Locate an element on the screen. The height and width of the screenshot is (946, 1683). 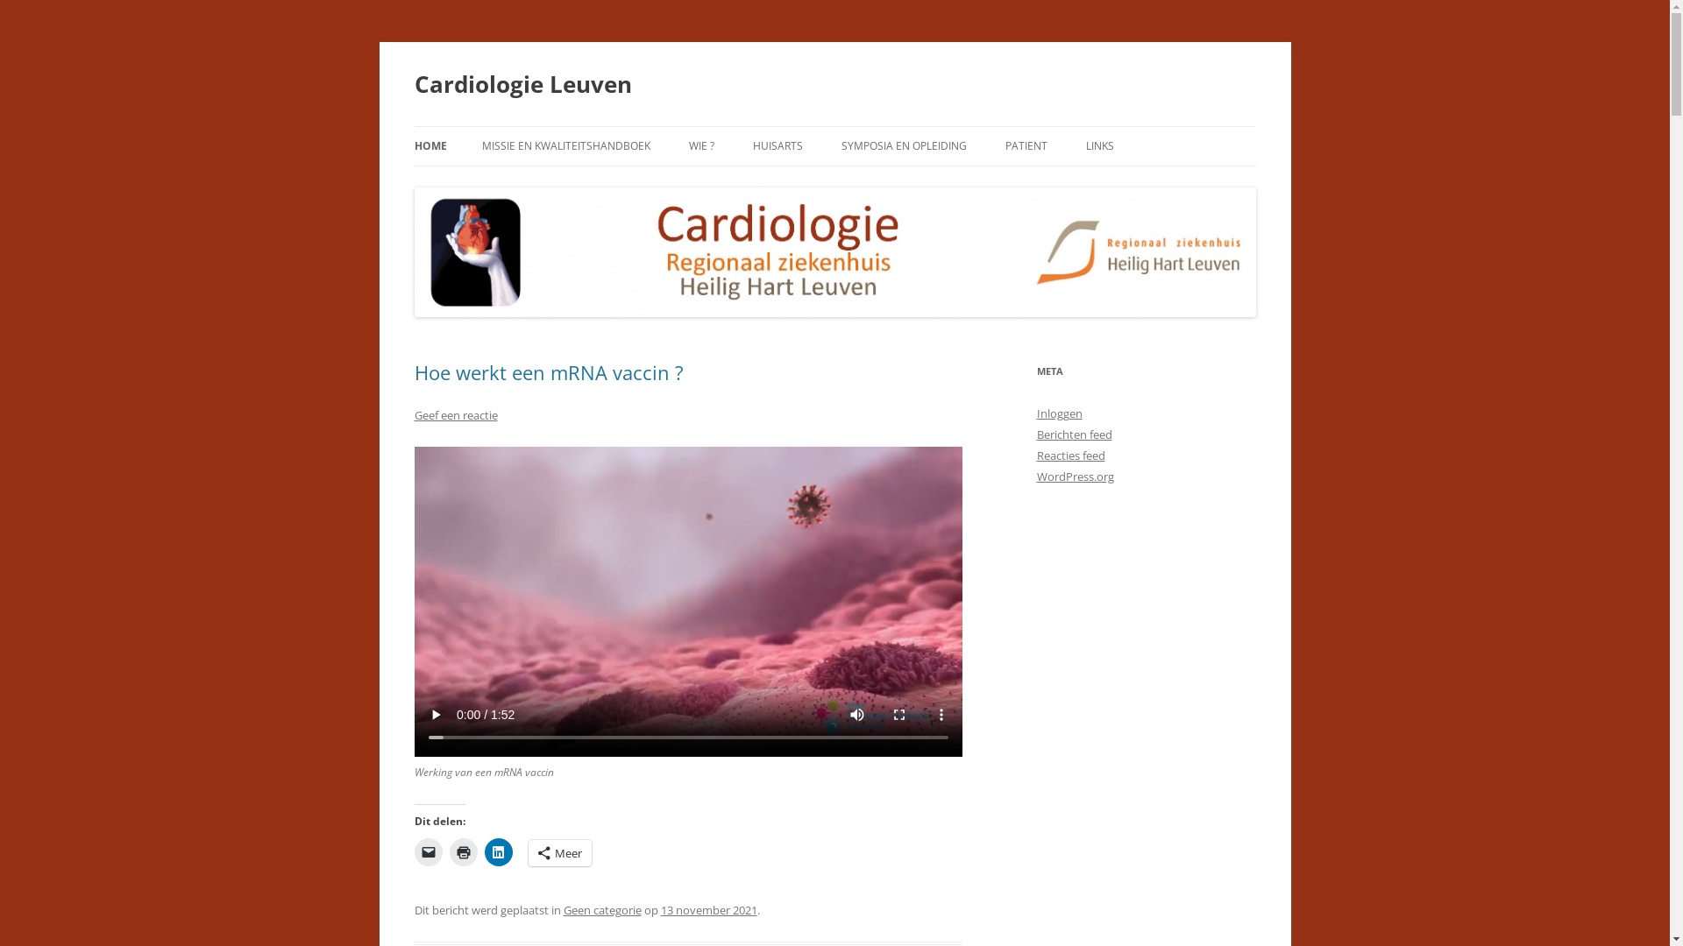
Reacties feed is located at coordinates (1070, 455).